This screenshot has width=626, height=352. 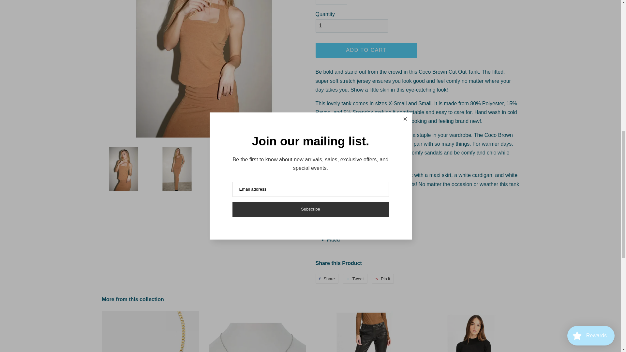 I want to click on Tweet on Twitter, so click(x=355, y=279).